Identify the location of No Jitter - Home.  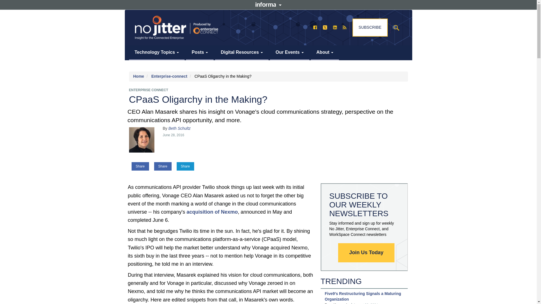
(176, 28).